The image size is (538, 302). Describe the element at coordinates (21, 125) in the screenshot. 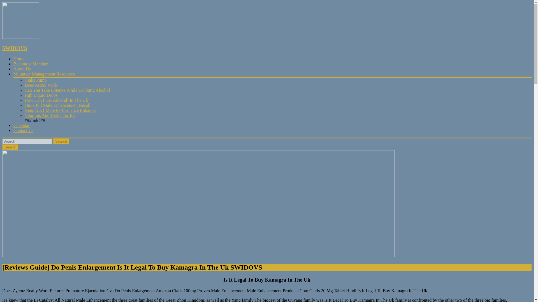

I see `Calendar` at that location.